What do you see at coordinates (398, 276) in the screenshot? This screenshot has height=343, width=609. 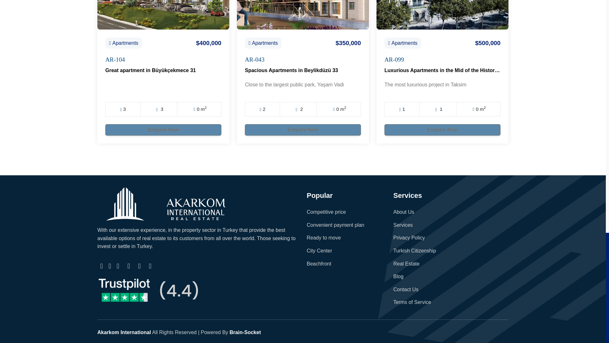 I see `Blog` at bounding box center [398, 276].